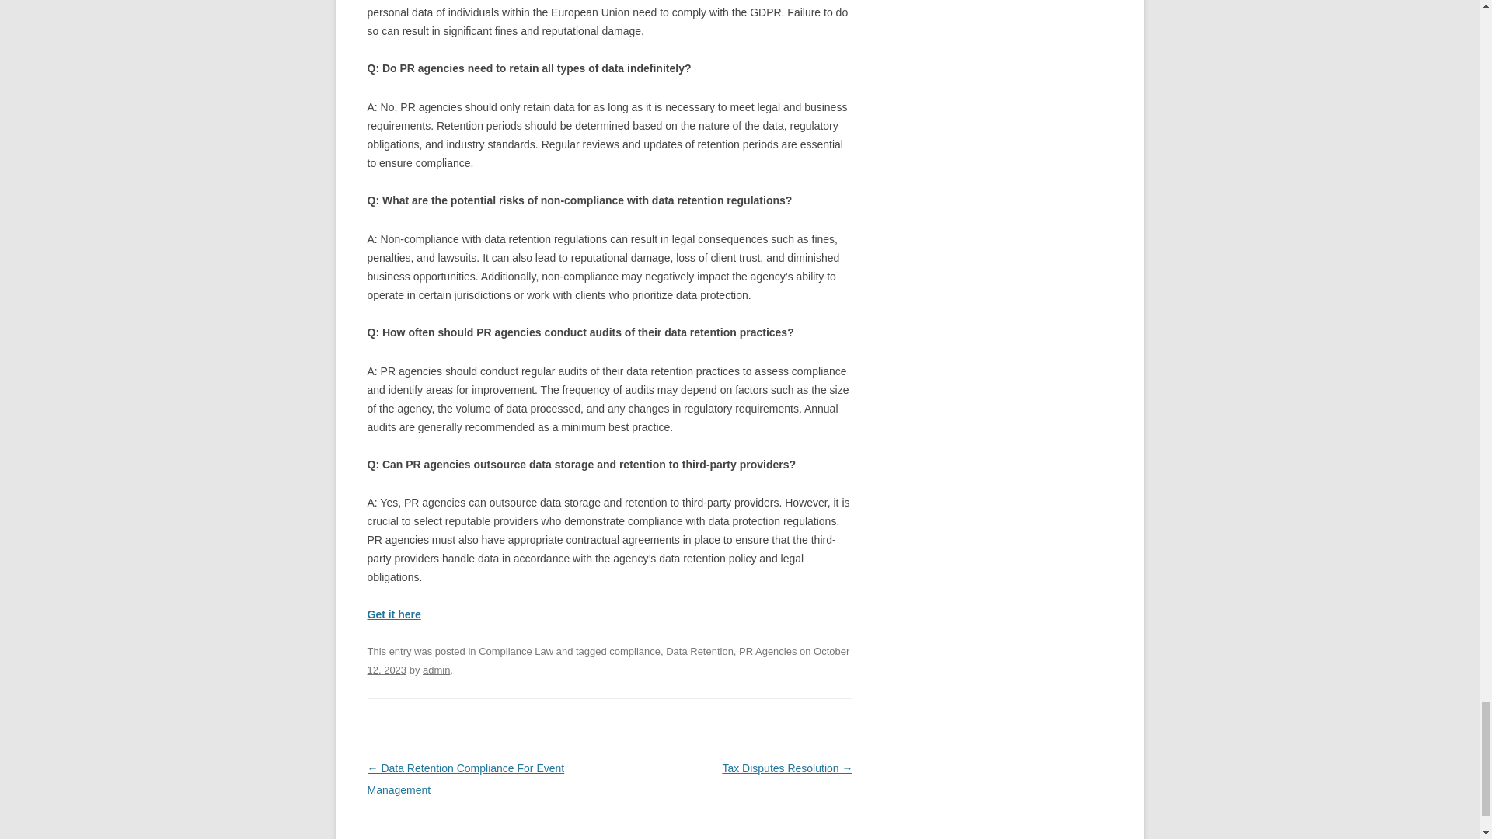 The height and width of the screenshot is (839, 1492). What do you see at coordinates (516, 651) in the screenshot?
I see `Compliance Law` at bounding box center [516, 651].